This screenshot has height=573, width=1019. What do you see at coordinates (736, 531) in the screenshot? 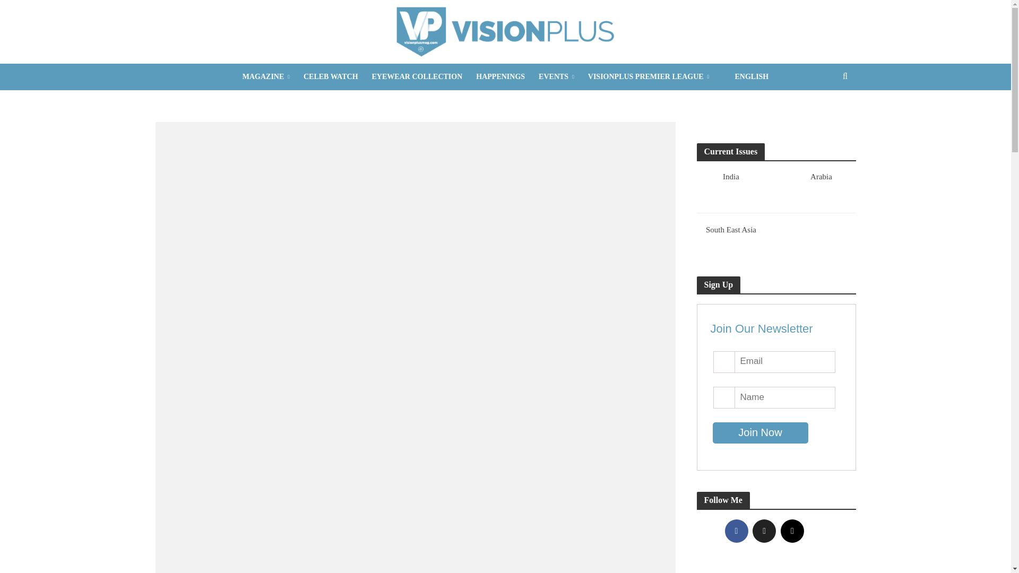
I see `Facebook` at bounding box center [736, 531].